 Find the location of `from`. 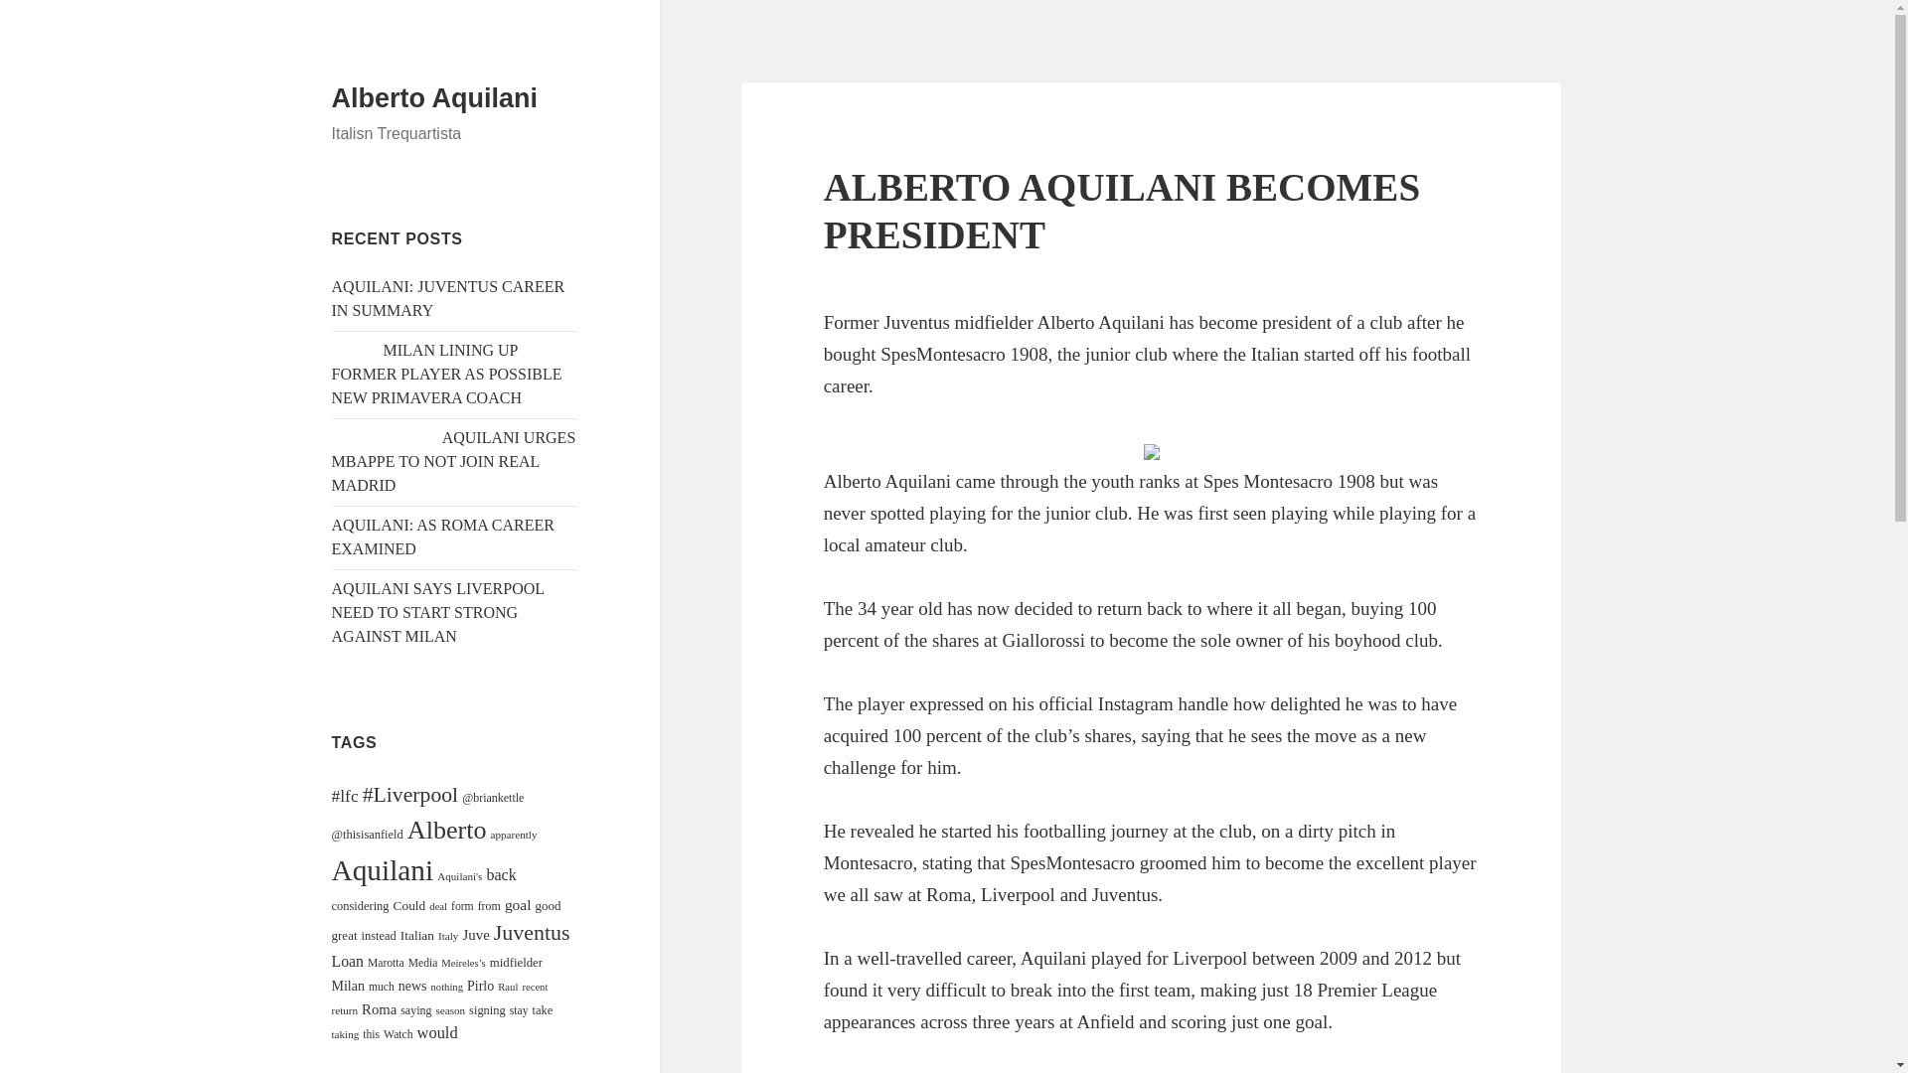

from is located at coordinates (489, 906).